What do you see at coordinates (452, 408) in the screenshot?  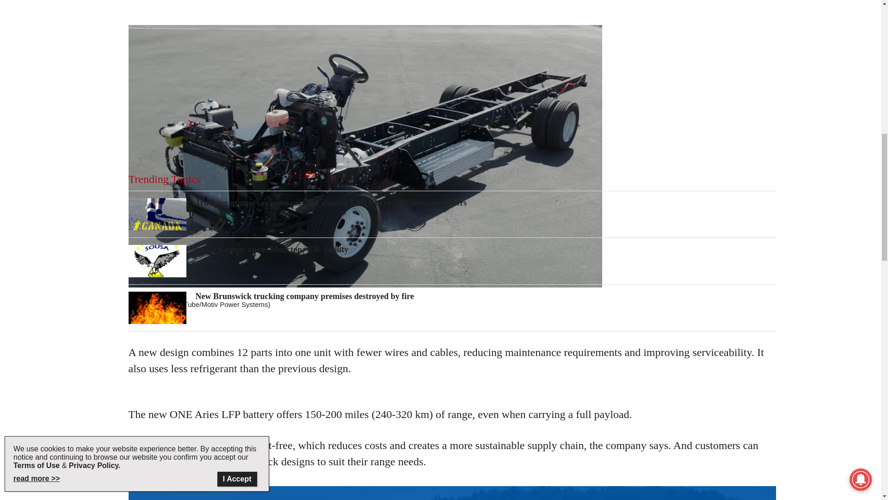 I see `3rd party ad content` at bounding box center [452, 408].